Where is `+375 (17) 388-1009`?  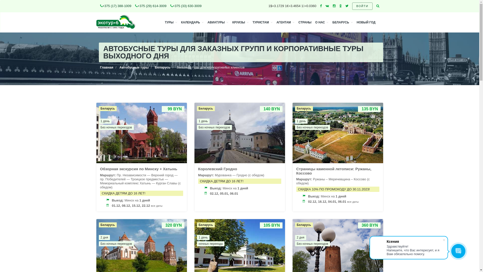
+375 (17) 388-1009 is located at coordinates (116, 6).